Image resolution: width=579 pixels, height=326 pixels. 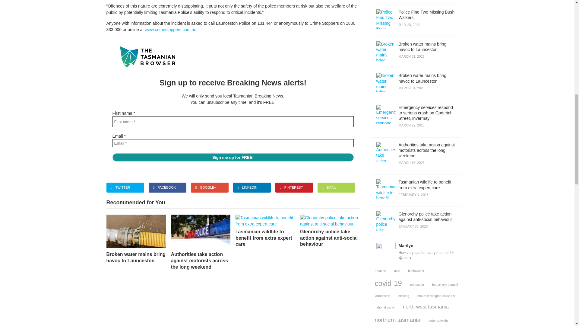 I want to click on Broken water mains bring havoc to Launceston, so click(x=233, y=157).